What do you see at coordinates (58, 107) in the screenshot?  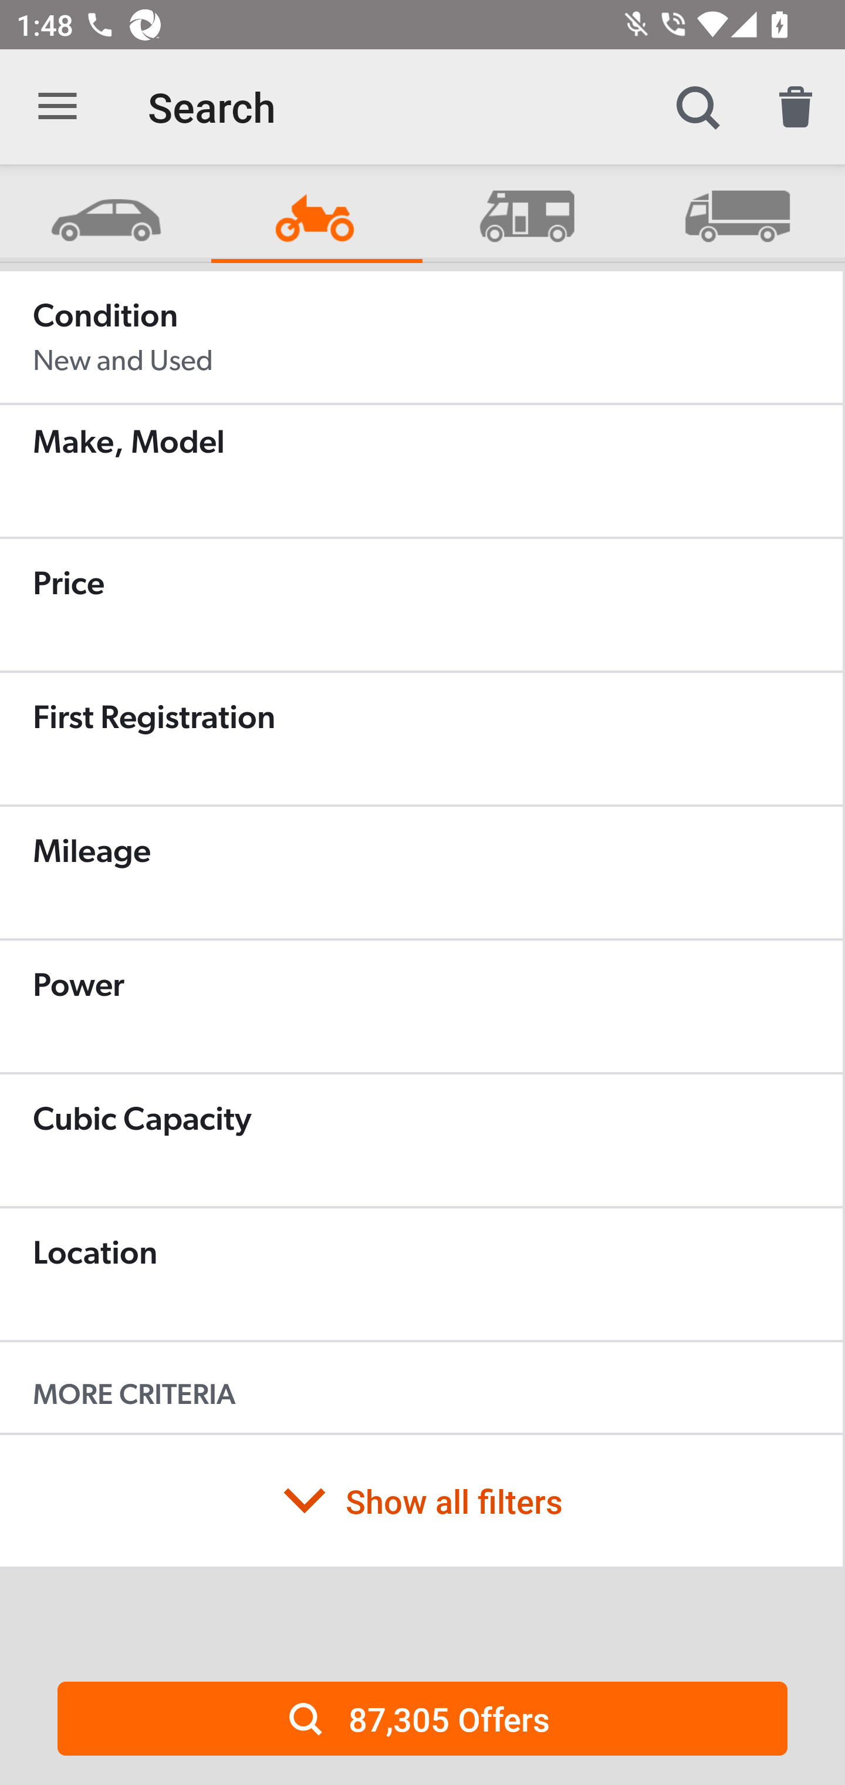 I see `Open navigation bar` at bounding box center [58, 107].